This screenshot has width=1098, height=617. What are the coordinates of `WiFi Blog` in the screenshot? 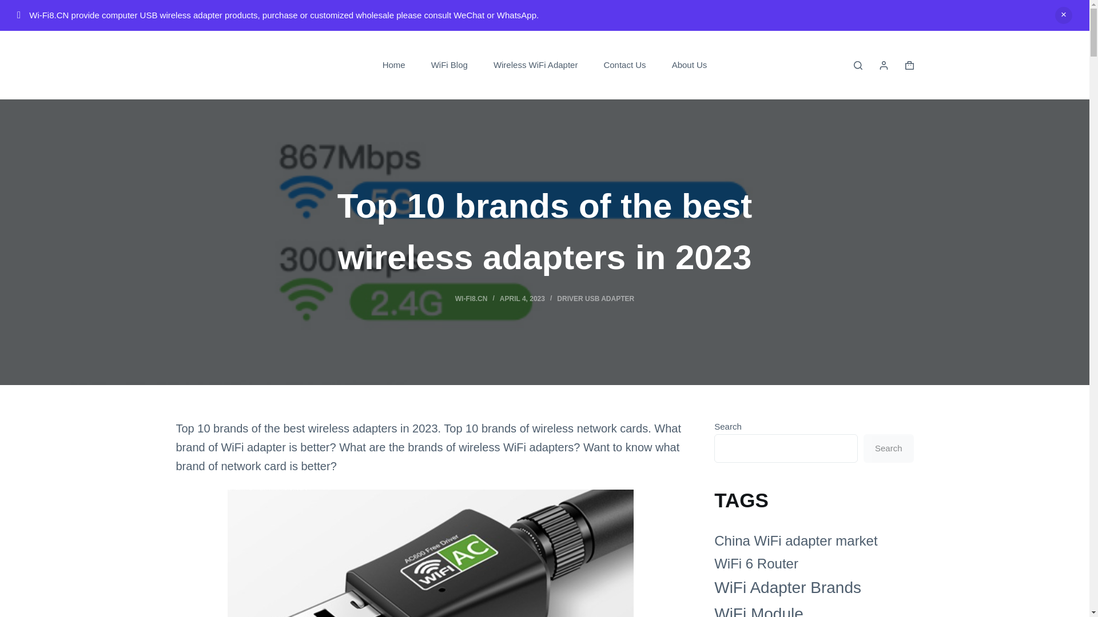 It's located at (449, 65).